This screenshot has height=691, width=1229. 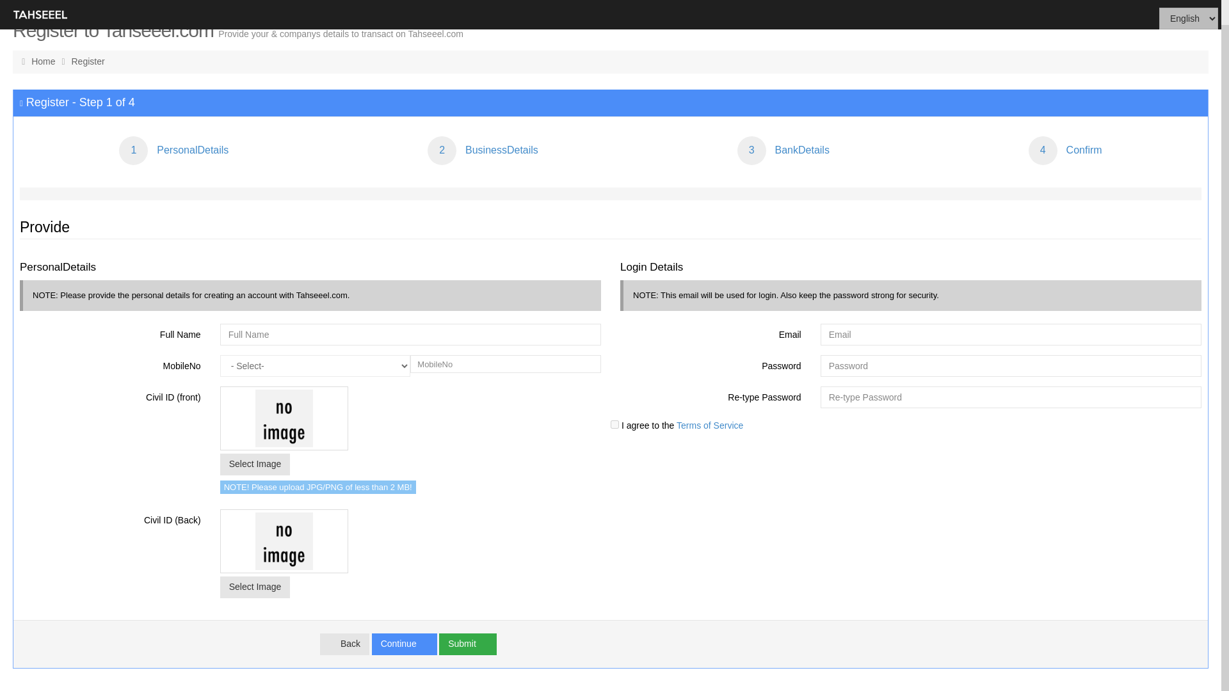 What do you see at coordinates (405, 644) in the screenshot?
I see `Continue` at bounding box center [405, 644].